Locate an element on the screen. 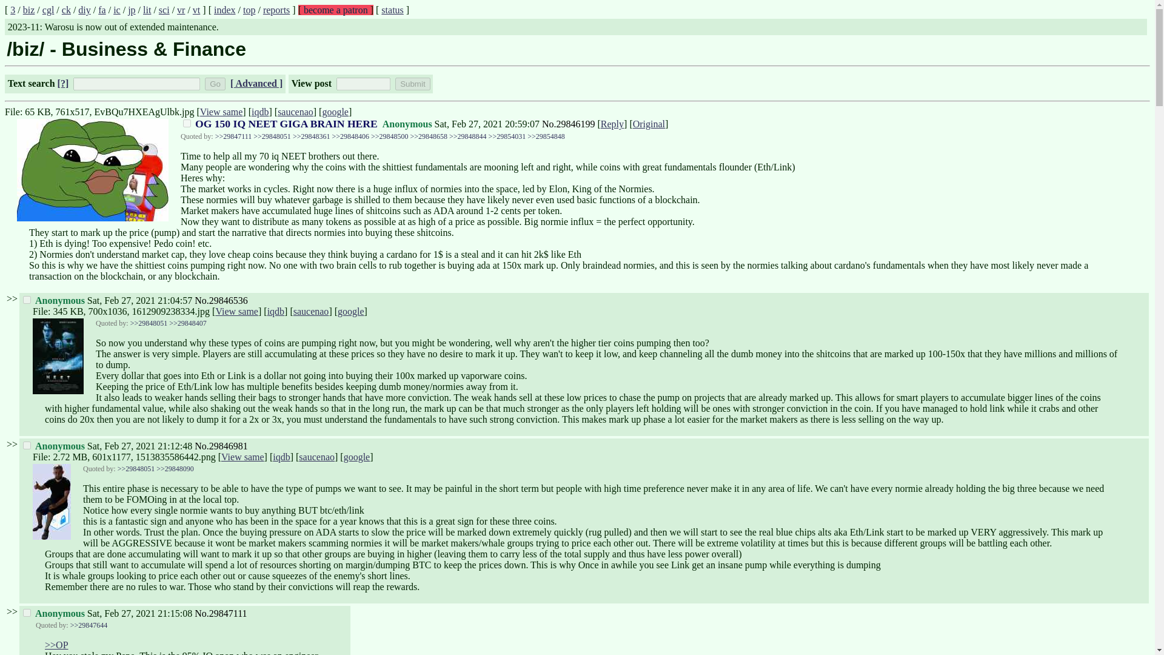 The width and height of the screenshot is (1164, 655). index is located at coordinates (225, 10).